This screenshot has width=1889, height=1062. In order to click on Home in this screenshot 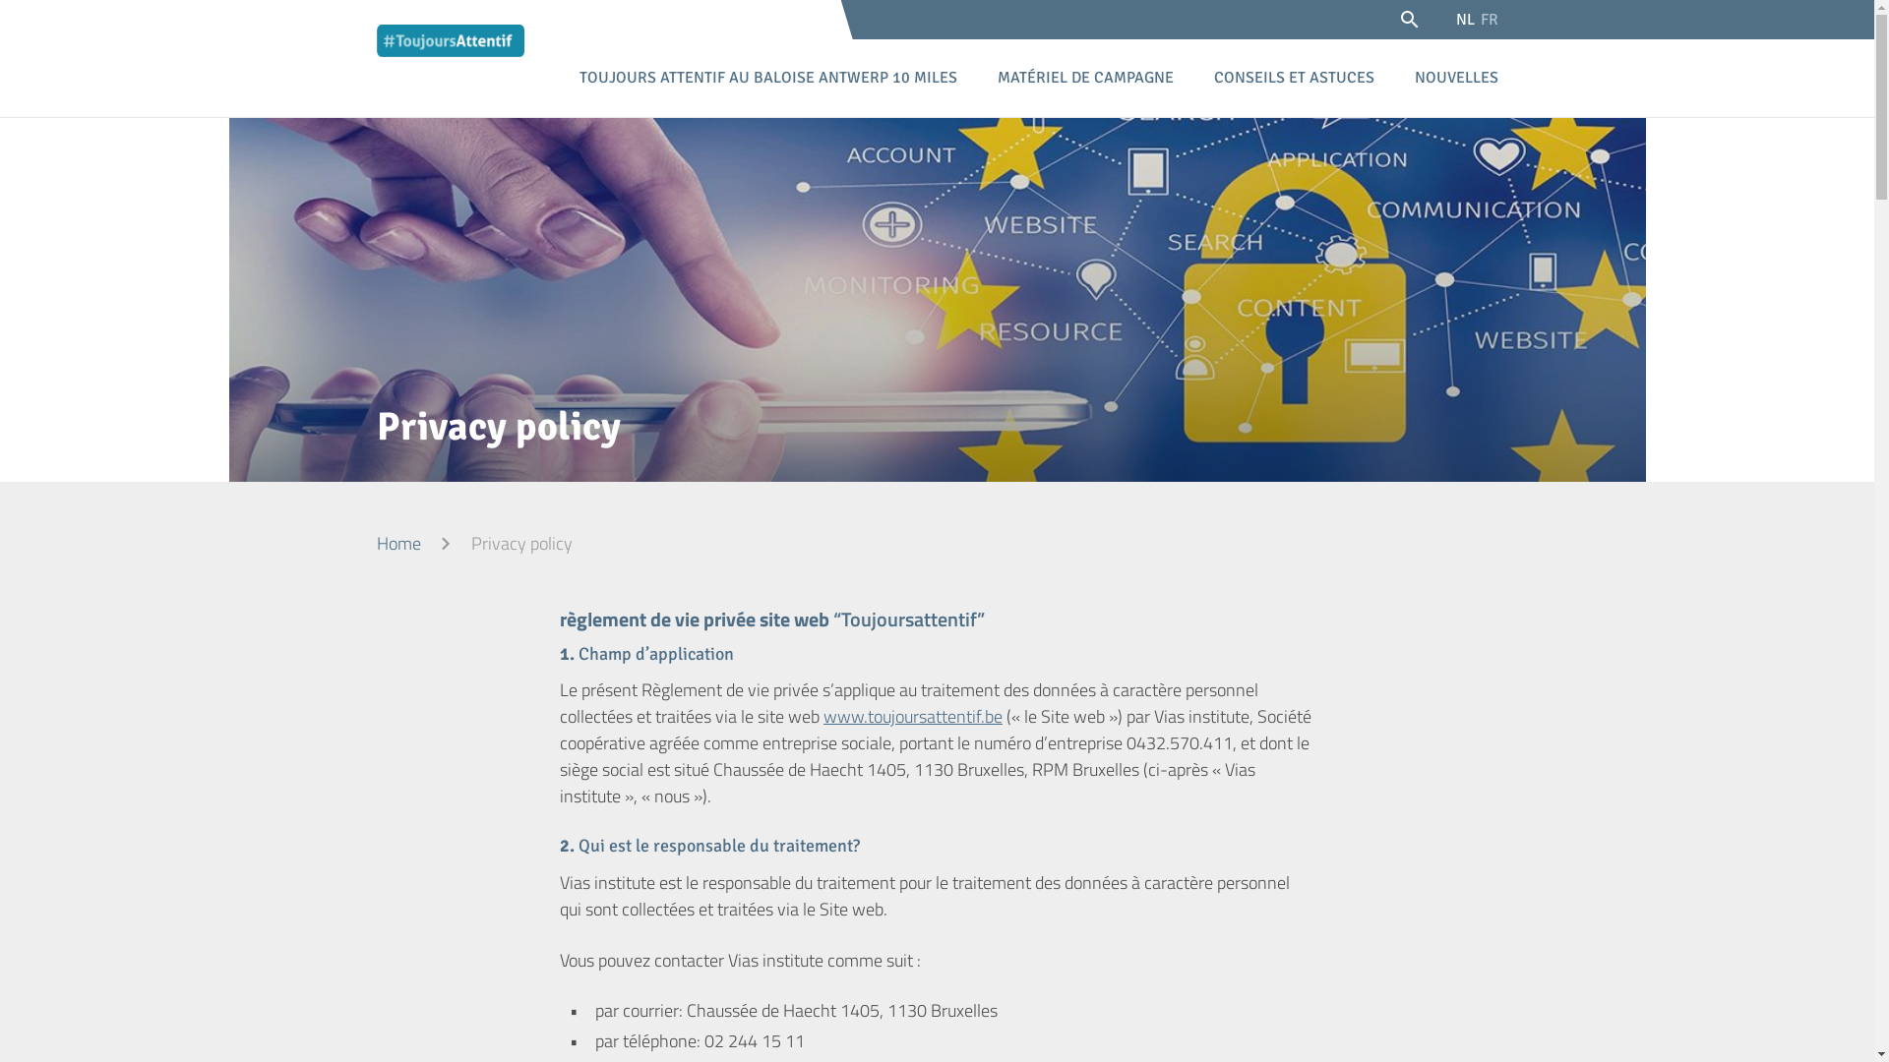, I will do `click(397, 543)`.